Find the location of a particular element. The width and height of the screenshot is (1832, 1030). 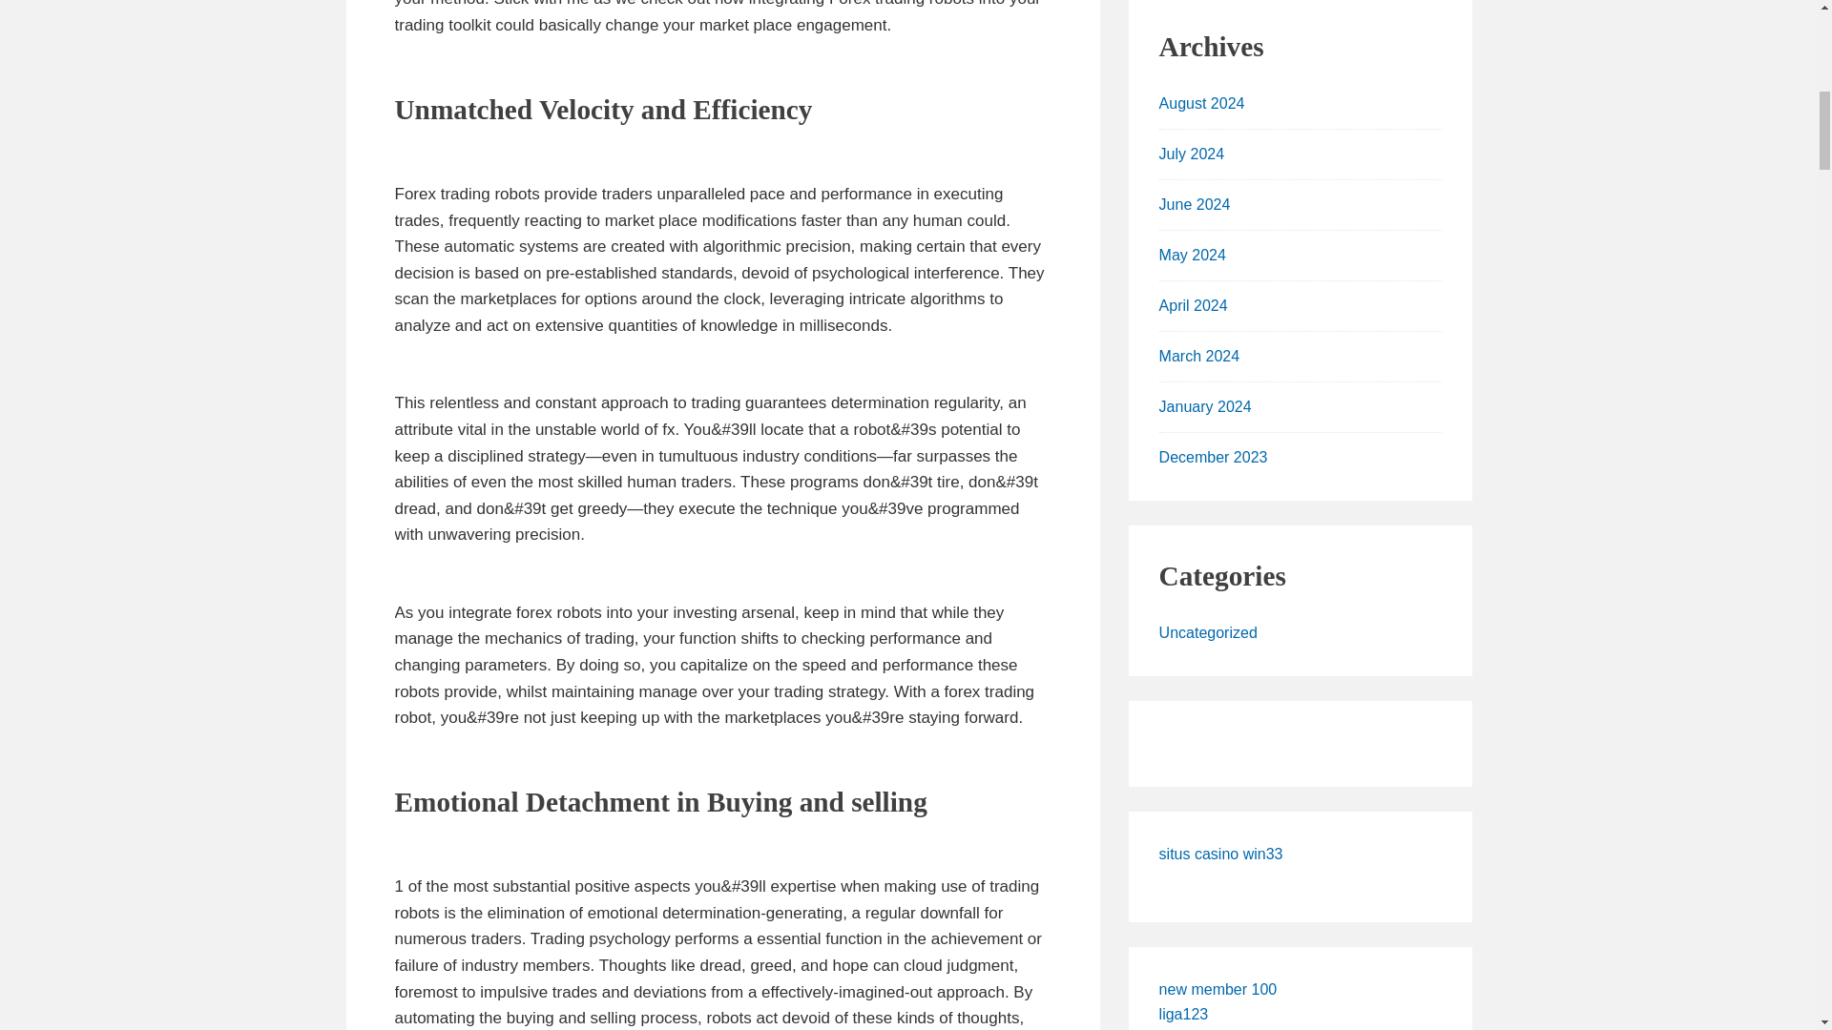

December 2023 is located at coordinates (1214, 457).